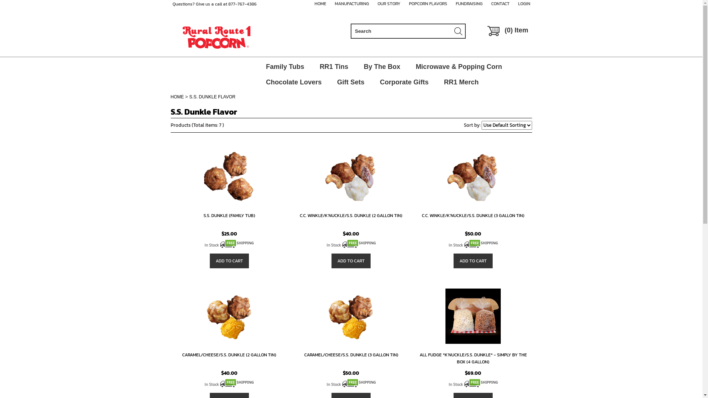 The image size is (708, 398). What do you see at coordinates (404, 80) in the screenshot?
I see `Corporate Gifts` at bounding box center [404, 80].